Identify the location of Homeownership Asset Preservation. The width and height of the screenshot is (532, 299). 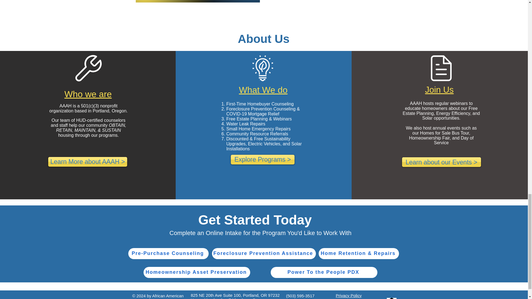
(197, 272).